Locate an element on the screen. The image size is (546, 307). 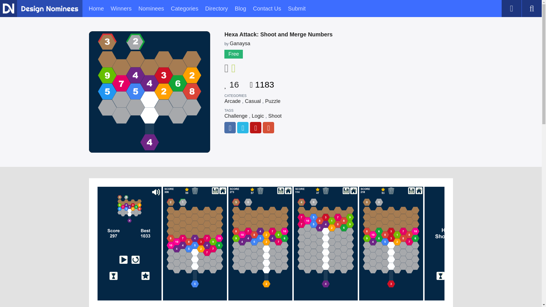
Challenge is located at coordinates (236, 116).